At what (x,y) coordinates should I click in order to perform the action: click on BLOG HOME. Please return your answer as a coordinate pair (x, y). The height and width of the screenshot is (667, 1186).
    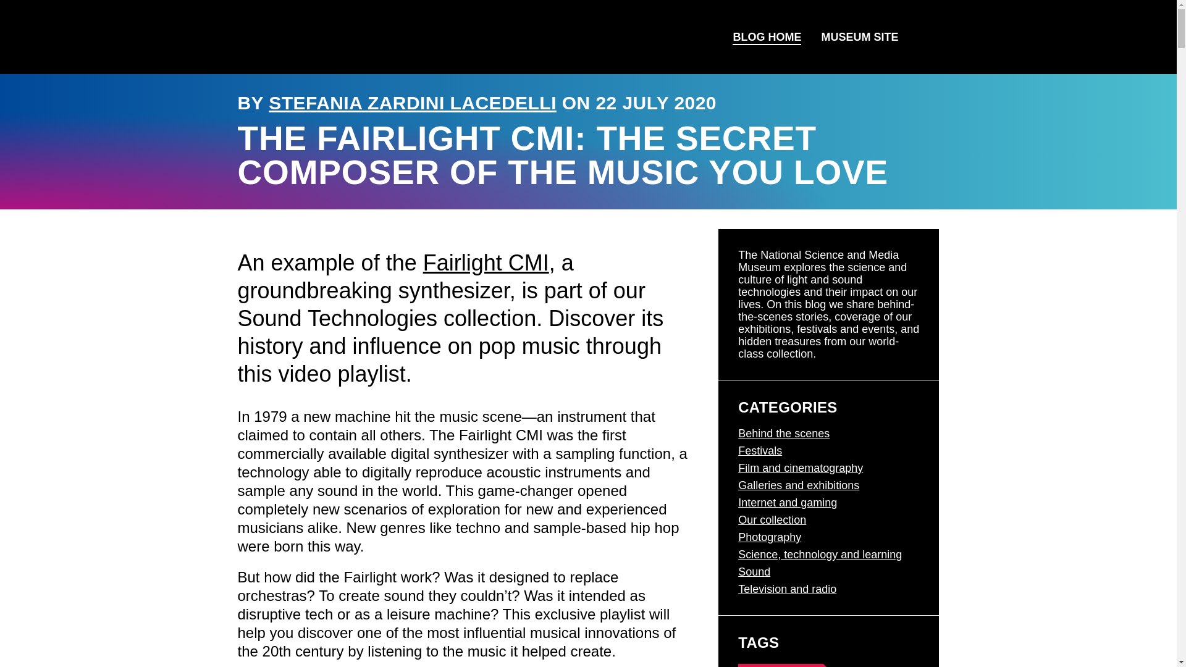
    Looking at the image, I should click on (767, 37).